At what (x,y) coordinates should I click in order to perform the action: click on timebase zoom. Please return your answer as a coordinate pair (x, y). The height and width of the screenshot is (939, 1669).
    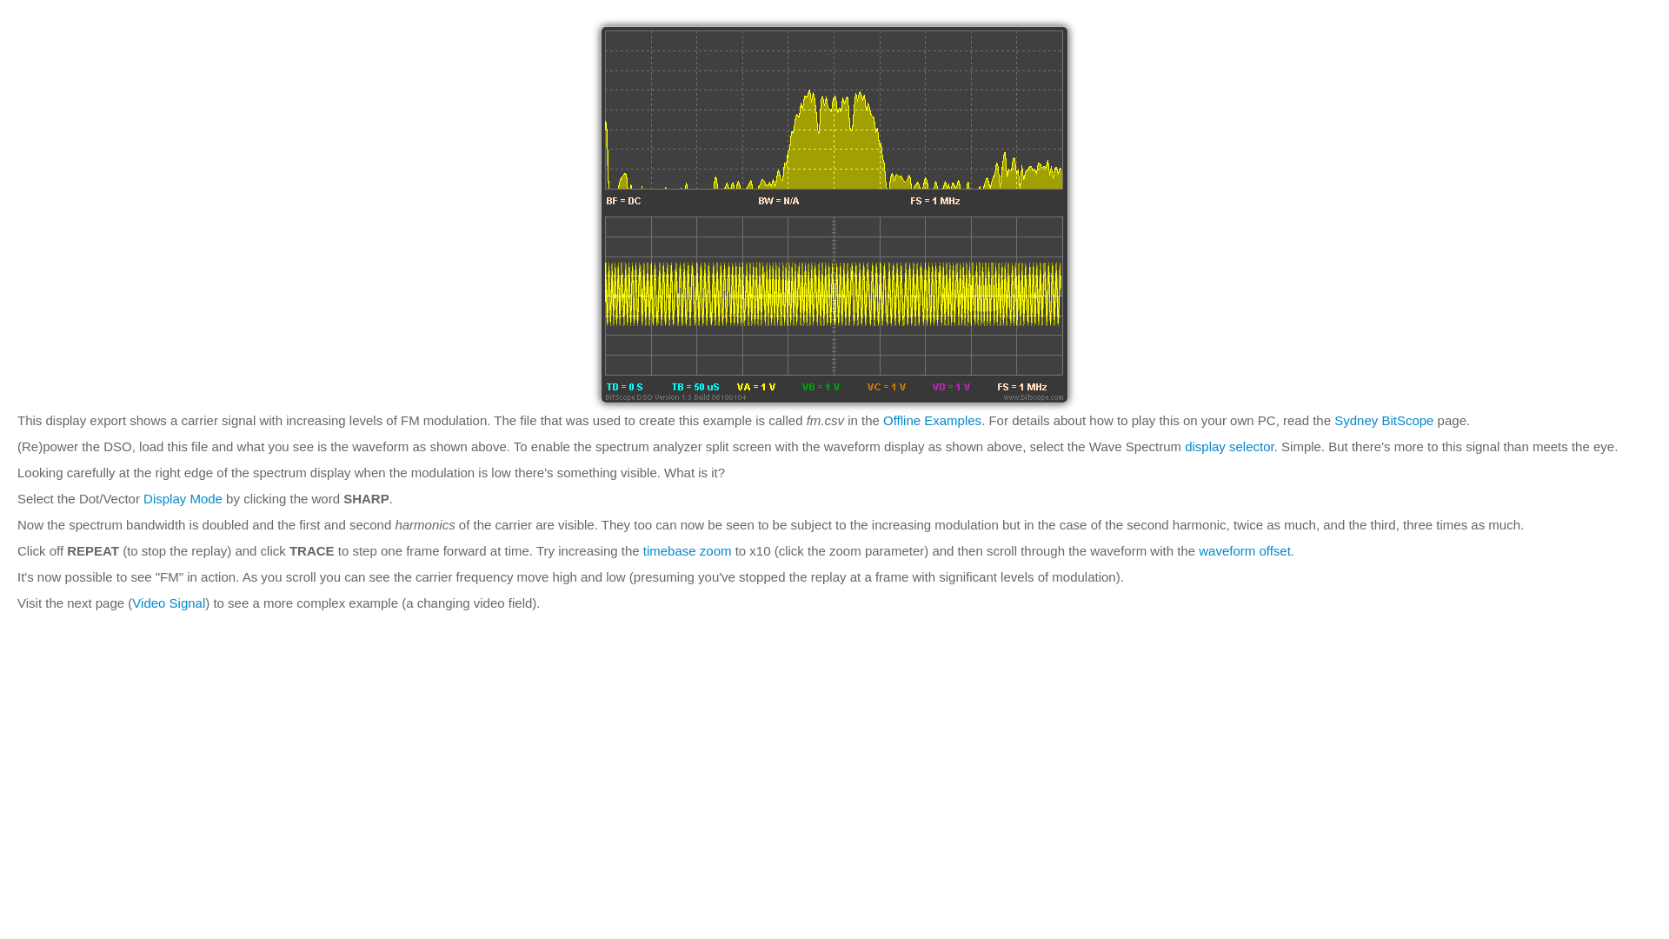
    Looking at the image, I should click on (687, 550).